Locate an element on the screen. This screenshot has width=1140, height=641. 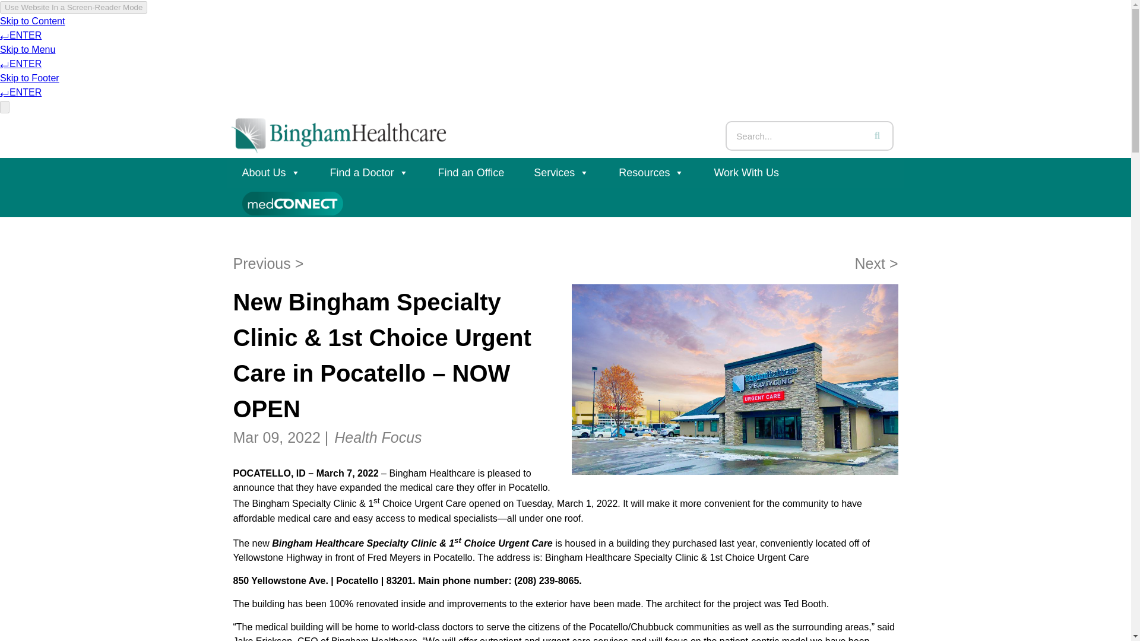
Find a Doctor is located at coordinates (369, 172).